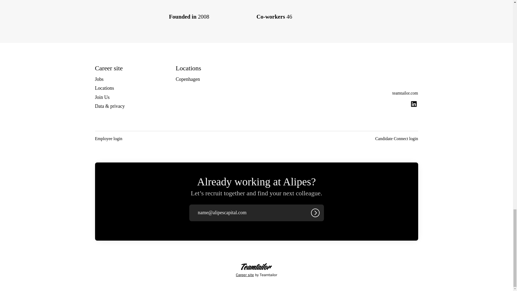  What do you see at coordinates (256, 271) in the screenshot?
I see `Career site by Teamtailor` at bounding box center [256, 271].